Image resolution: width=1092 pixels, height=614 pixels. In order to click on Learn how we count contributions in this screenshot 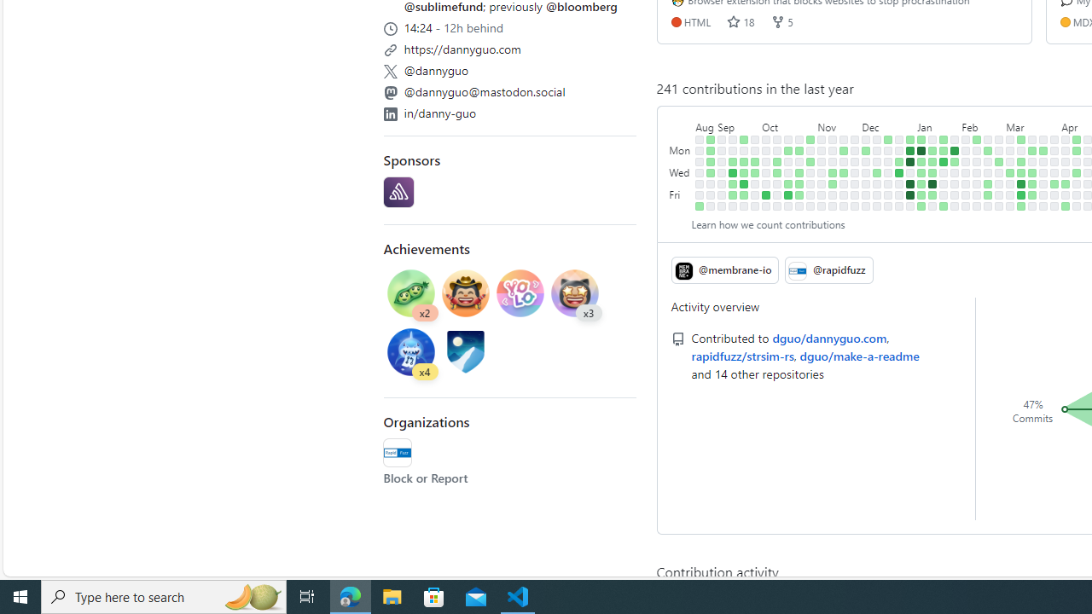, I will do `click(768, 223)`.